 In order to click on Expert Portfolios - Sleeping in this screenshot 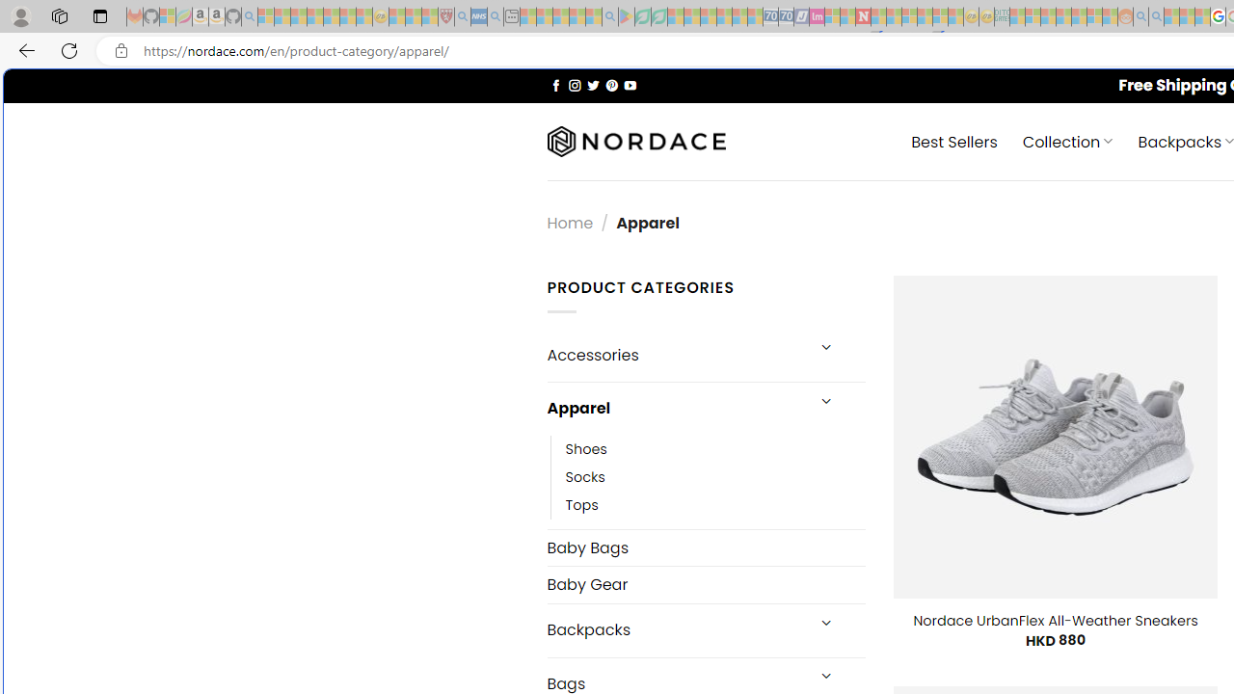, I will do `click(1063, 17)`.